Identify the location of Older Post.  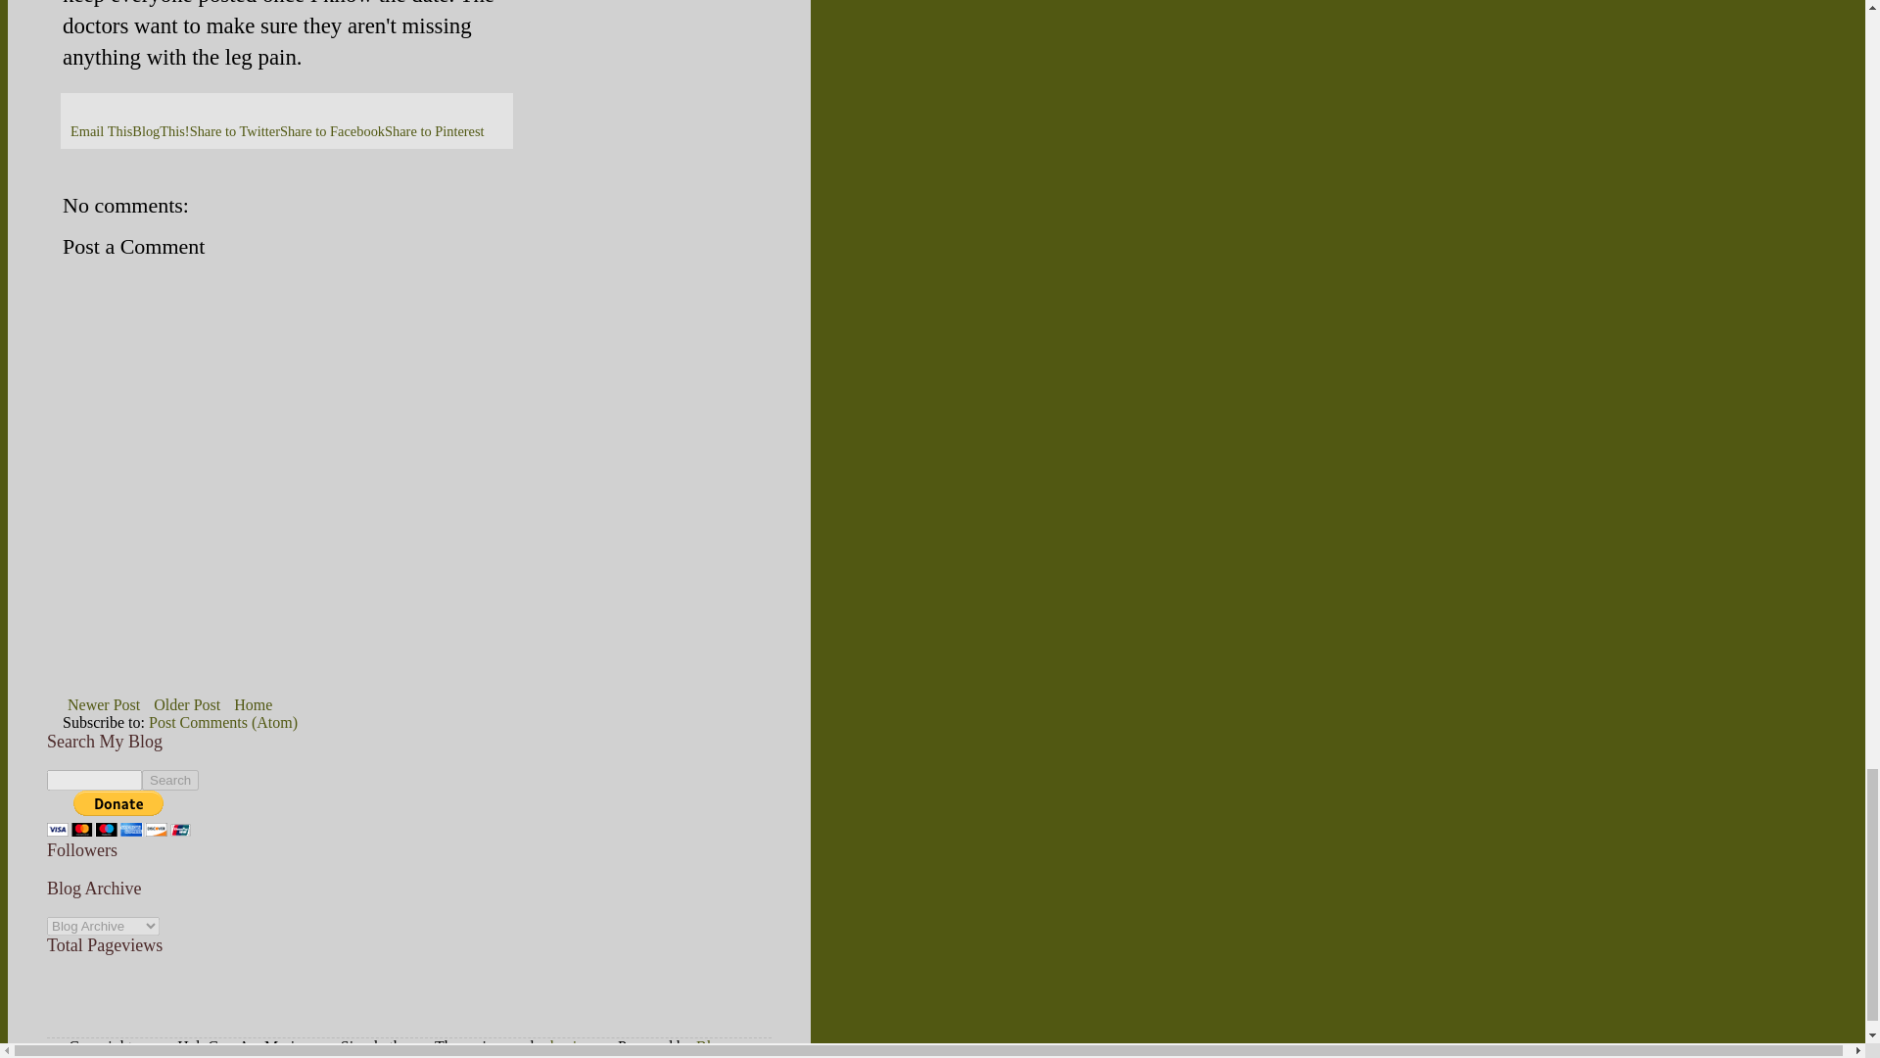
(186, 705).